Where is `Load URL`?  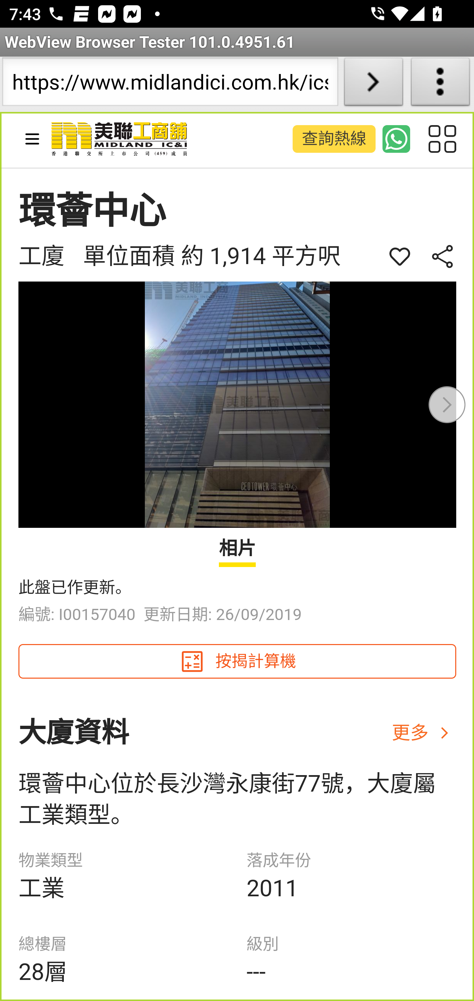
Load URL is located at coordinates (373, 84).